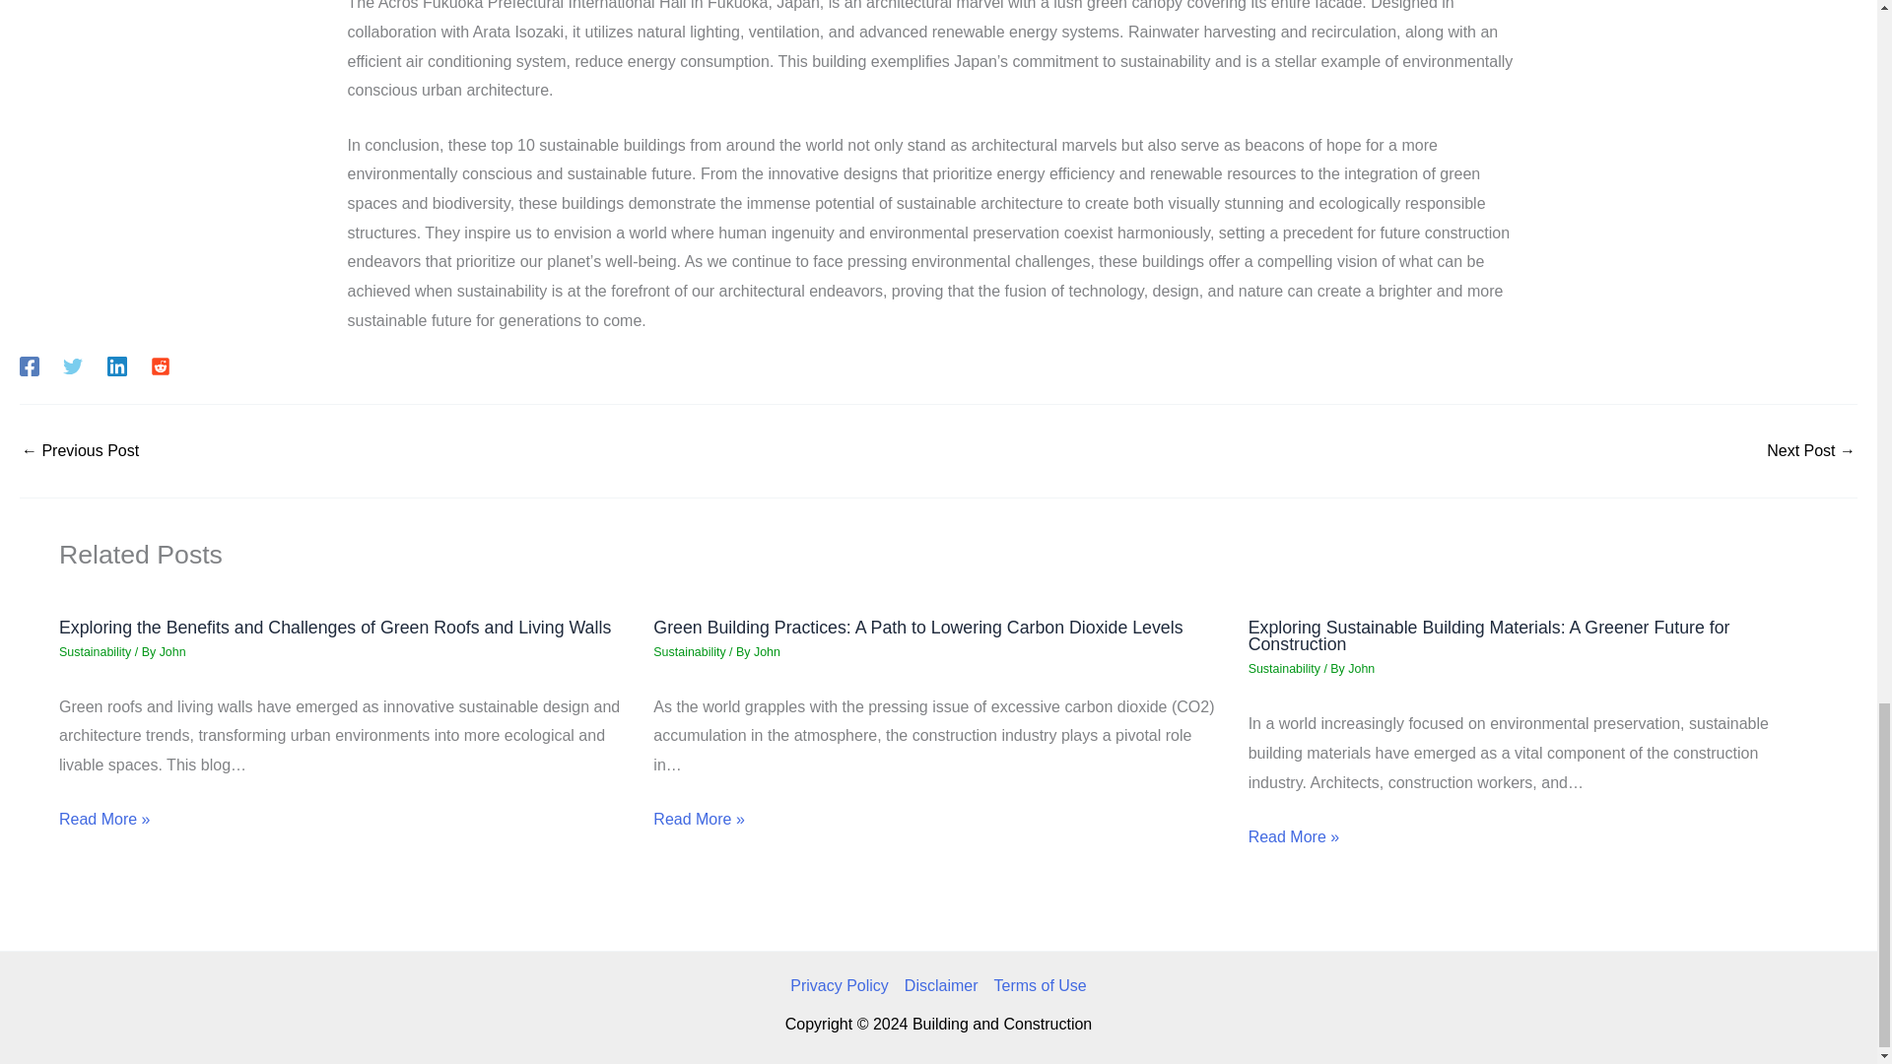  I want to click on View all posts by John, so click(171, 651).